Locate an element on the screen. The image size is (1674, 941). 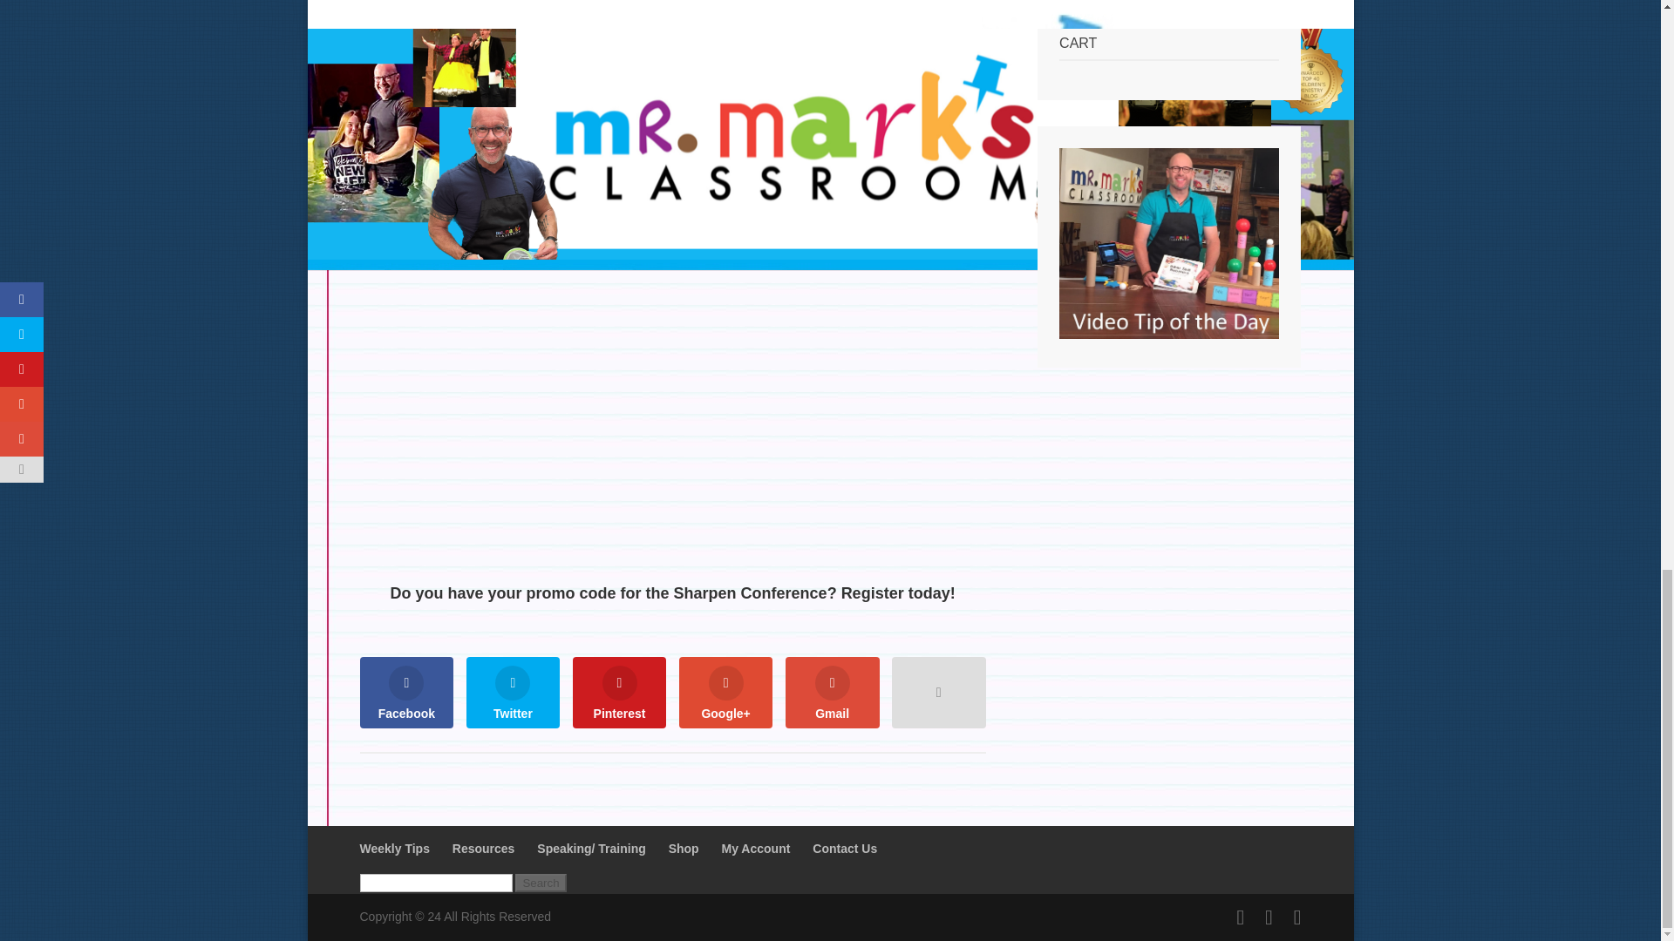
Gmail is located at coordinates (832, 692).